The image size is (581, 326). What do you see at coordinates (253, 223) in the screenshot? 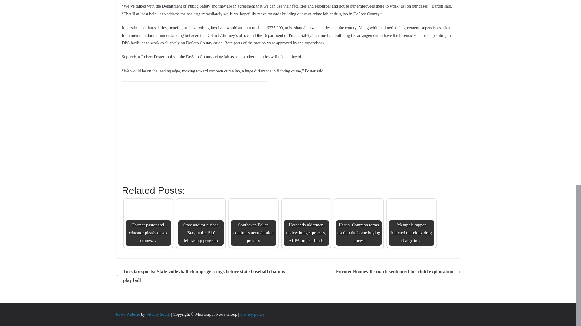
I see `Southaven Police continues accreditation process` at bounding box center [253, 223].